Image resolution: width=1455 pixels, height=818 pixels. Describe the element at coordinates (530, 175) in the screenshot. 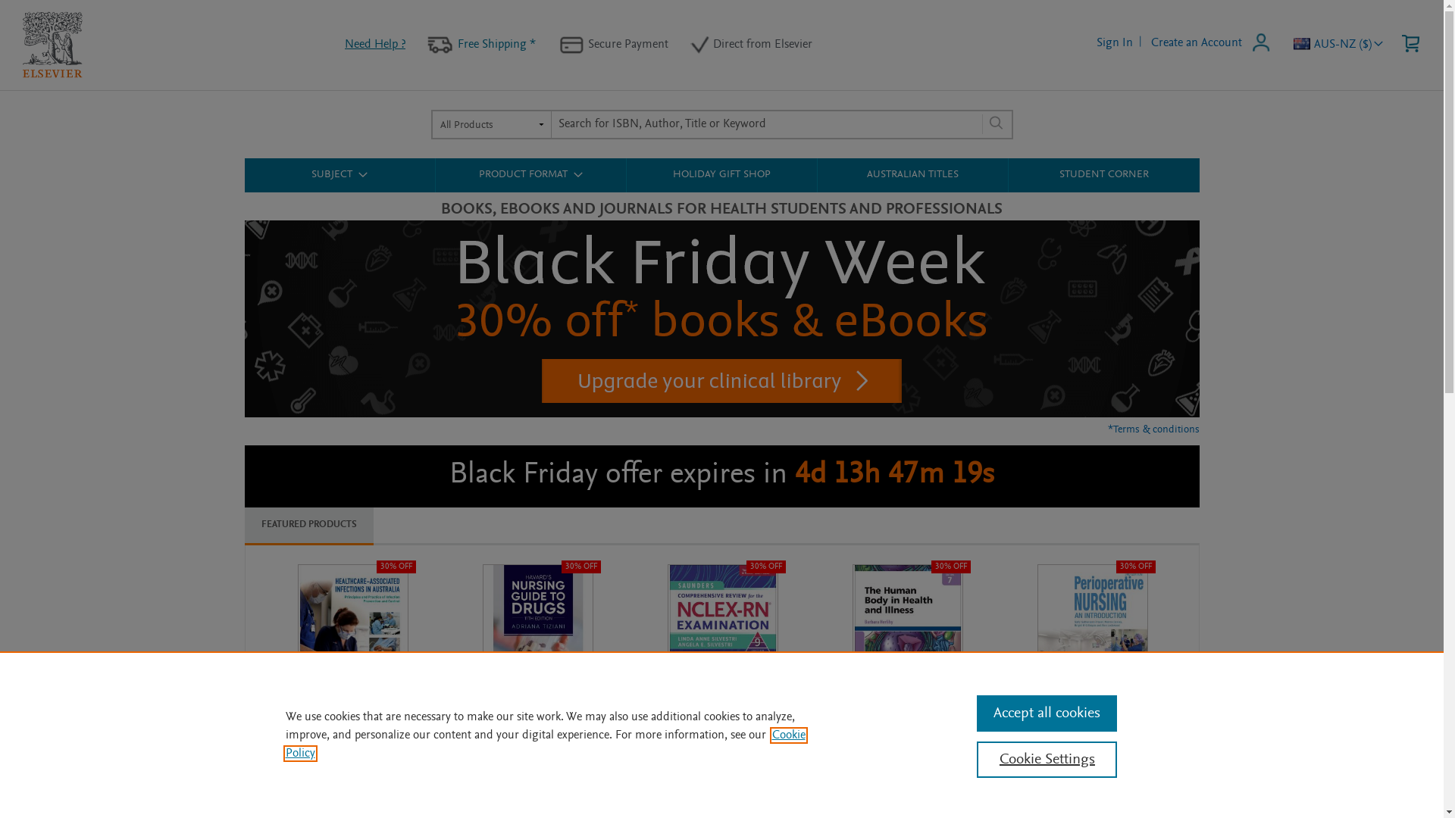

I see `PRODUCT FORMAT` at that location.